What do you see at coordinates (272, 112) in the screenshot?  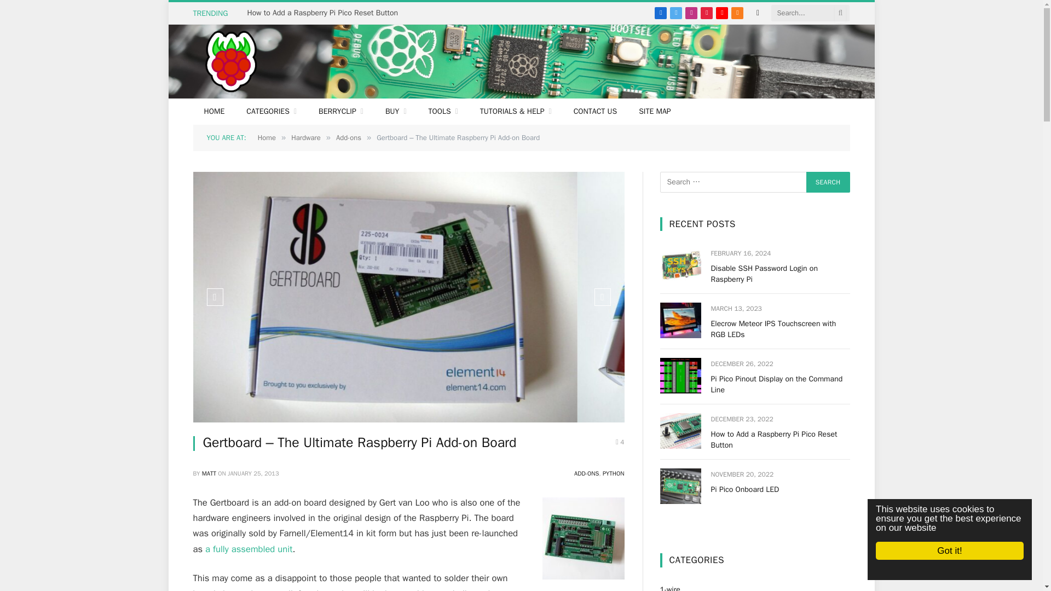 I see `CATEGORIES` at bounding box center [272, 112].